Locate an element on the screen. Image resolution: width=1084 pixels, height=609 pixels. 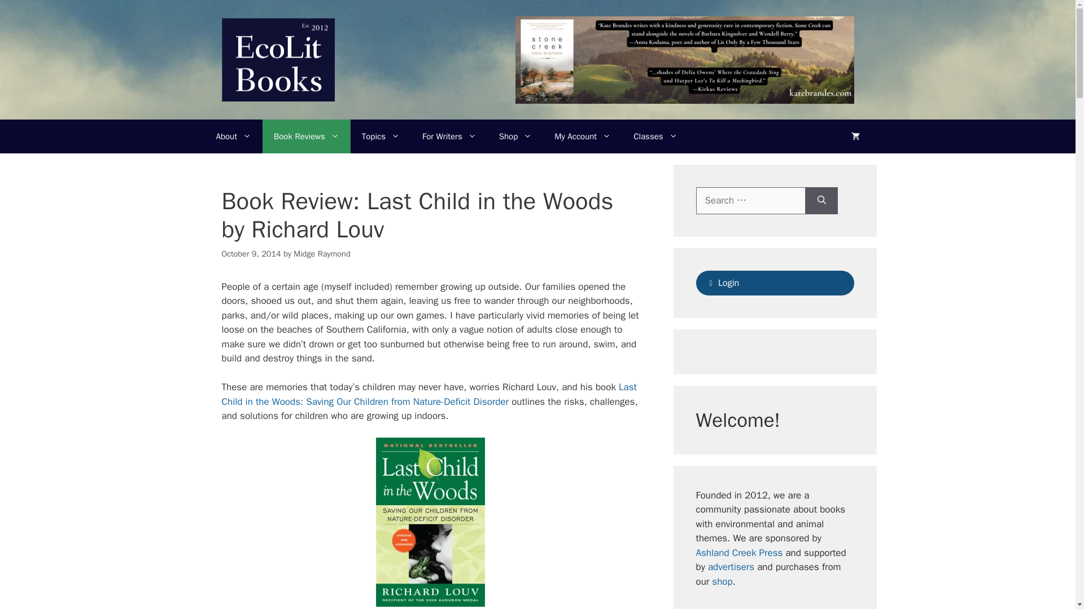
Search for: is located at coordinates (750, 201).